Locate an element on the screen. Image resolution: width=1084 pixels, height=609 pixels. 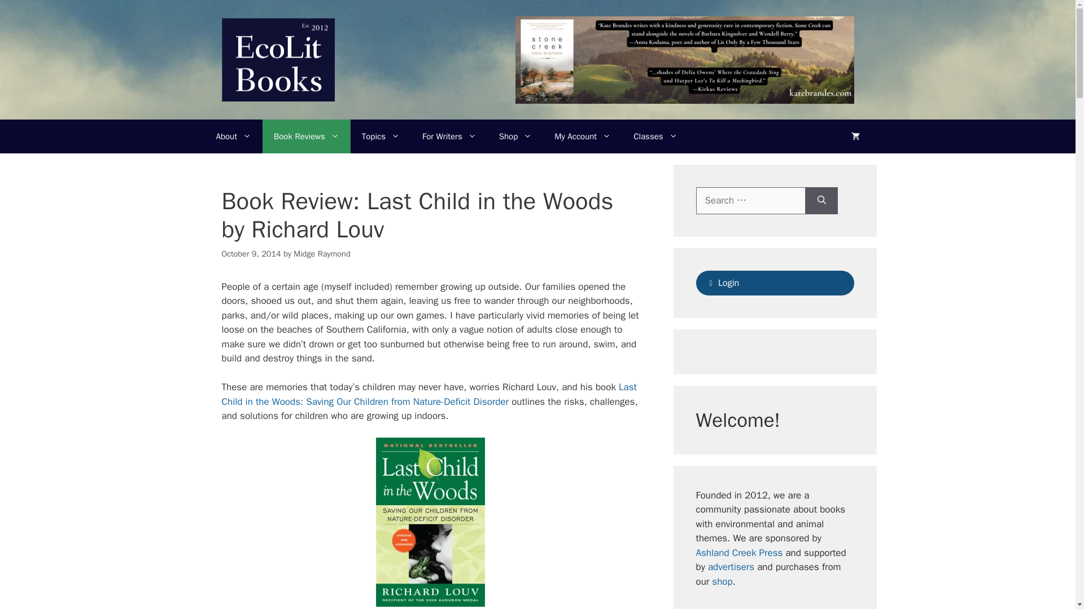
Search for: is located at coordinates (750, 201).